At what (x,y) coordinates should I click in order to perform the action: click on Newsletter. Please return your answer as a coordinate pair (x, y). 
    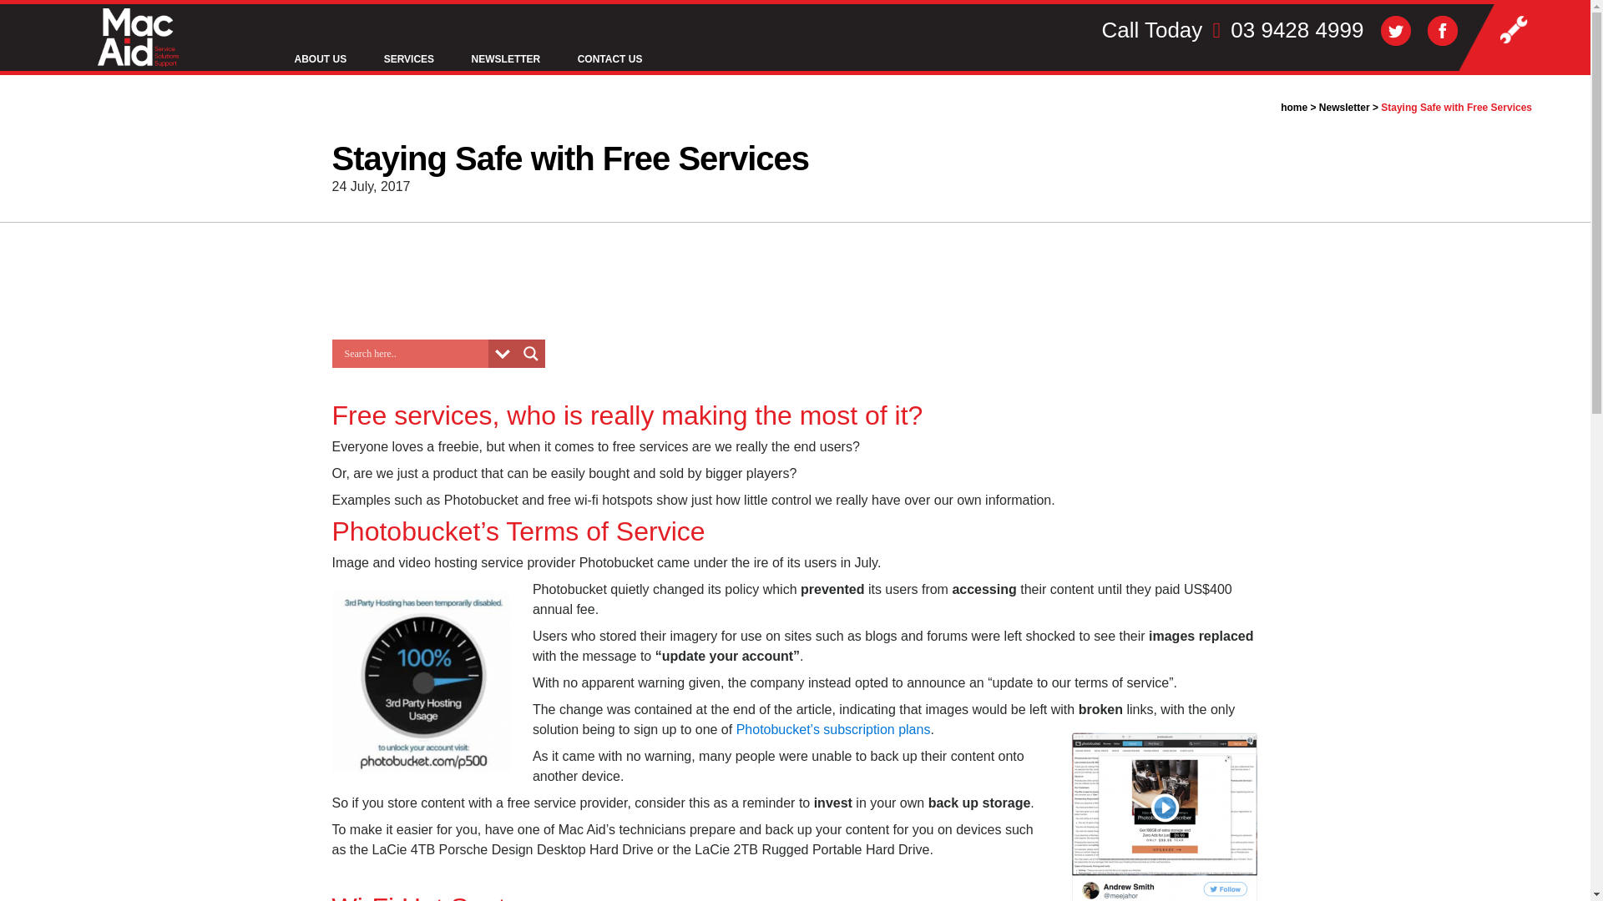
    Looking at the image, I should click on (1344, 108).